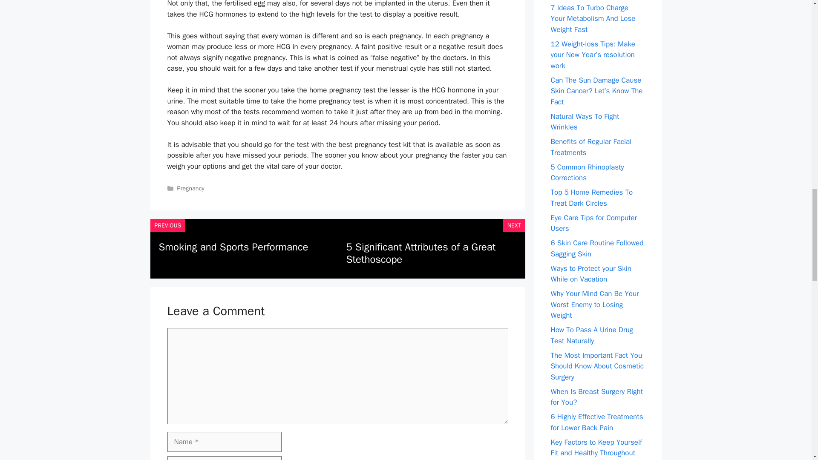  I want to click on Pregnancy, so click(191, 188).